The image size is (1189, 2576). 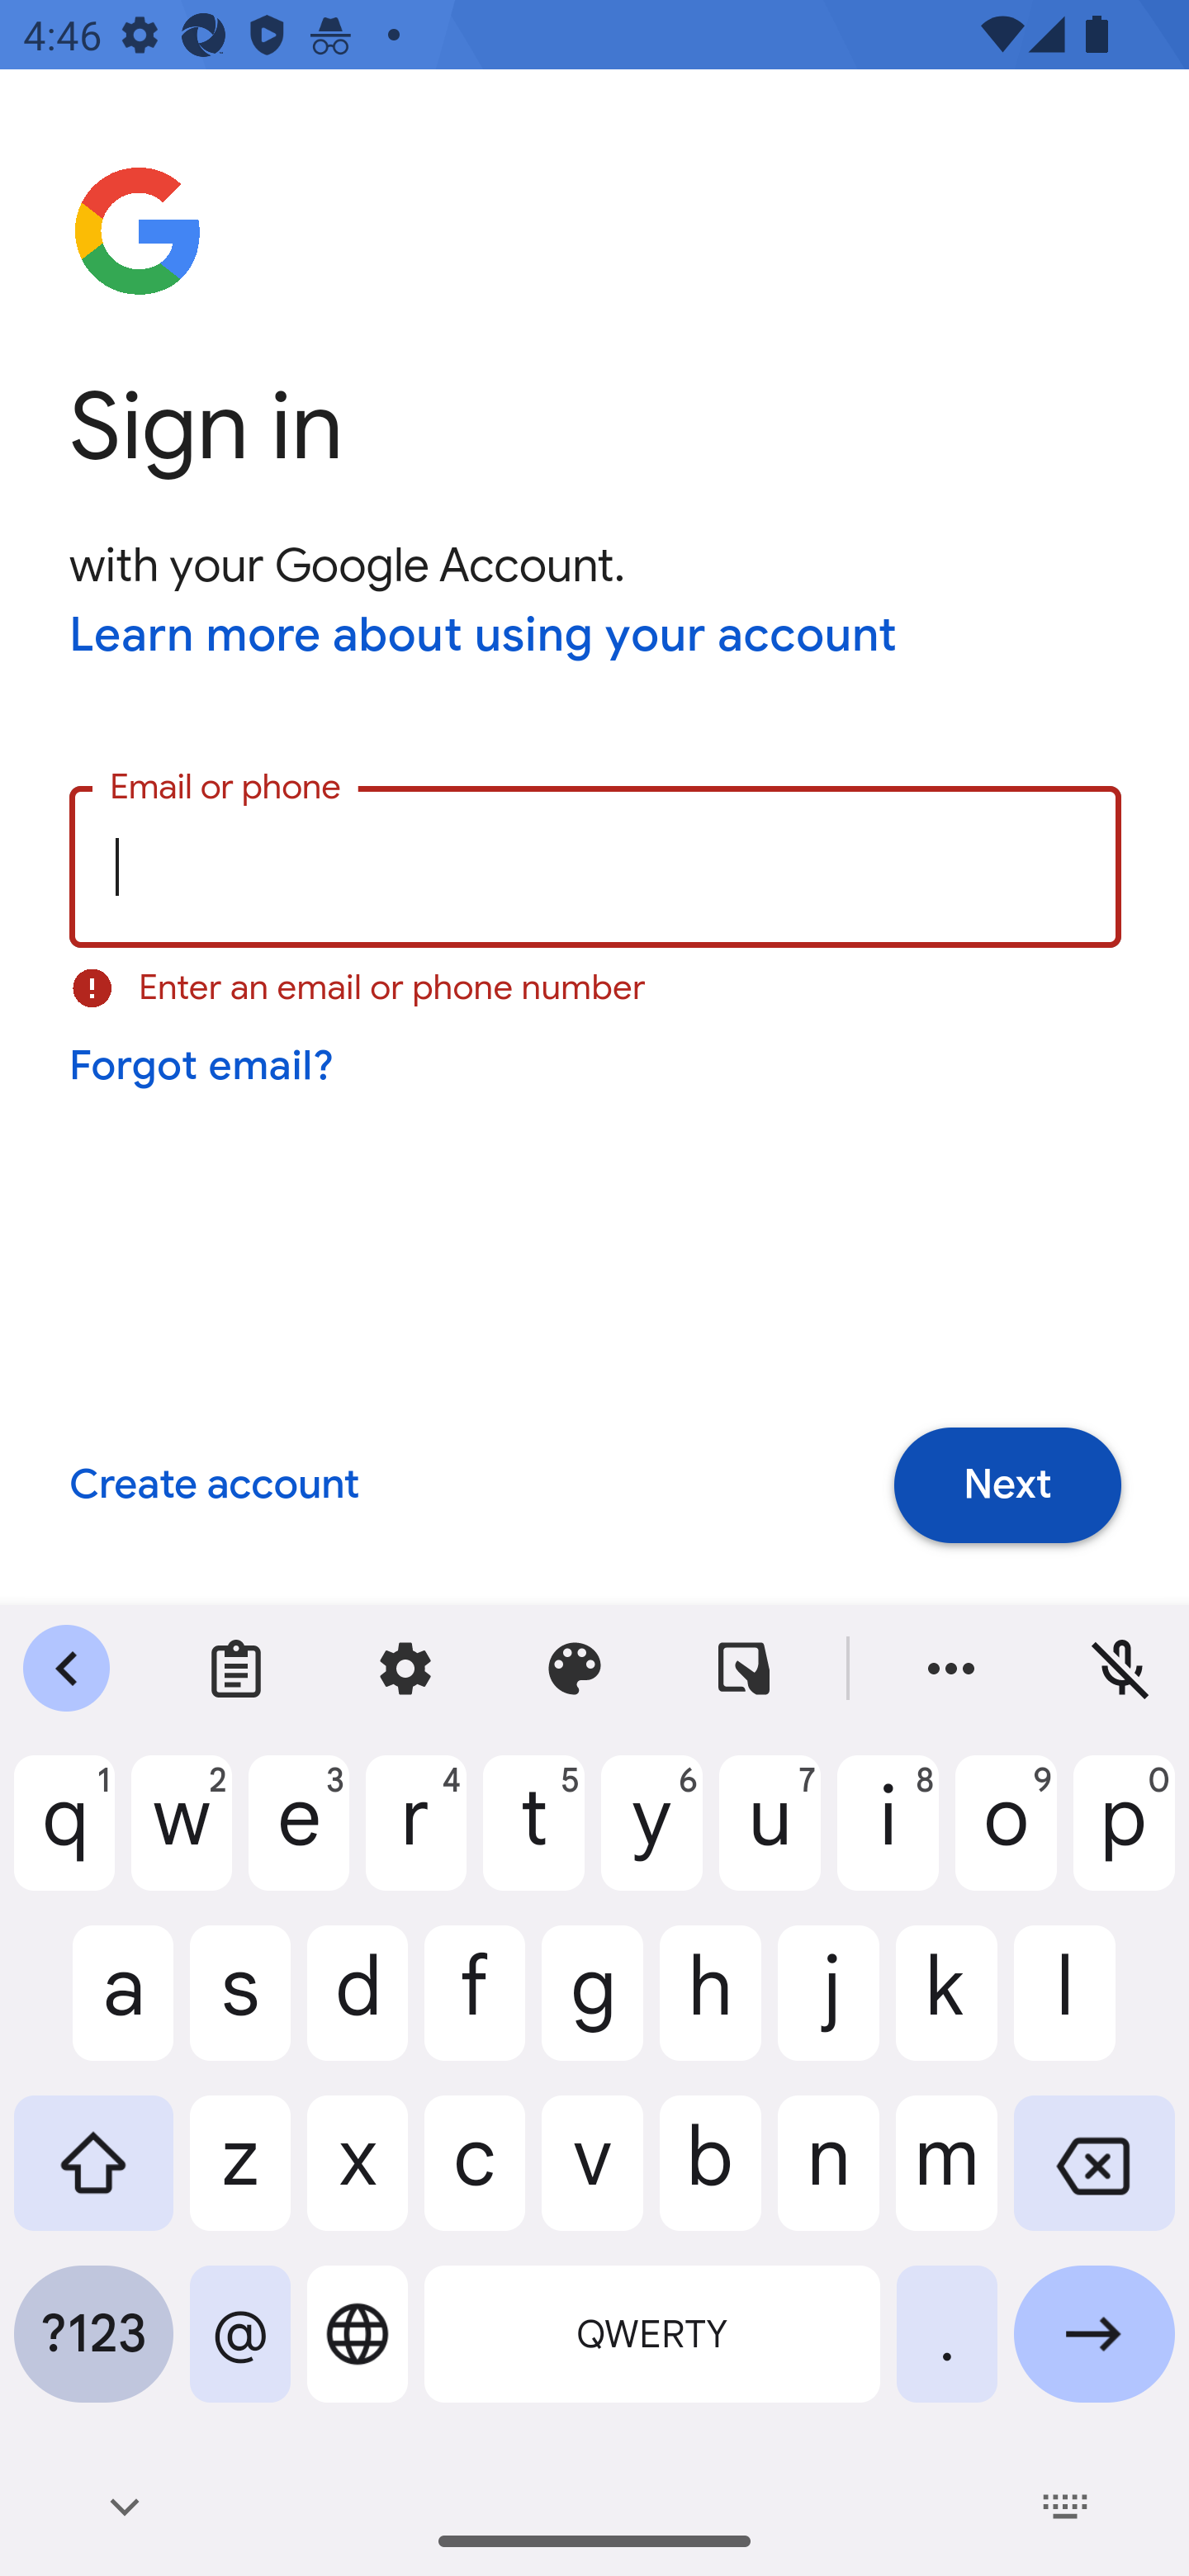 What do you see at coordinates (1007, 1485) in the screenshot?
I see `Next` at bounding box center [1007, 1485].